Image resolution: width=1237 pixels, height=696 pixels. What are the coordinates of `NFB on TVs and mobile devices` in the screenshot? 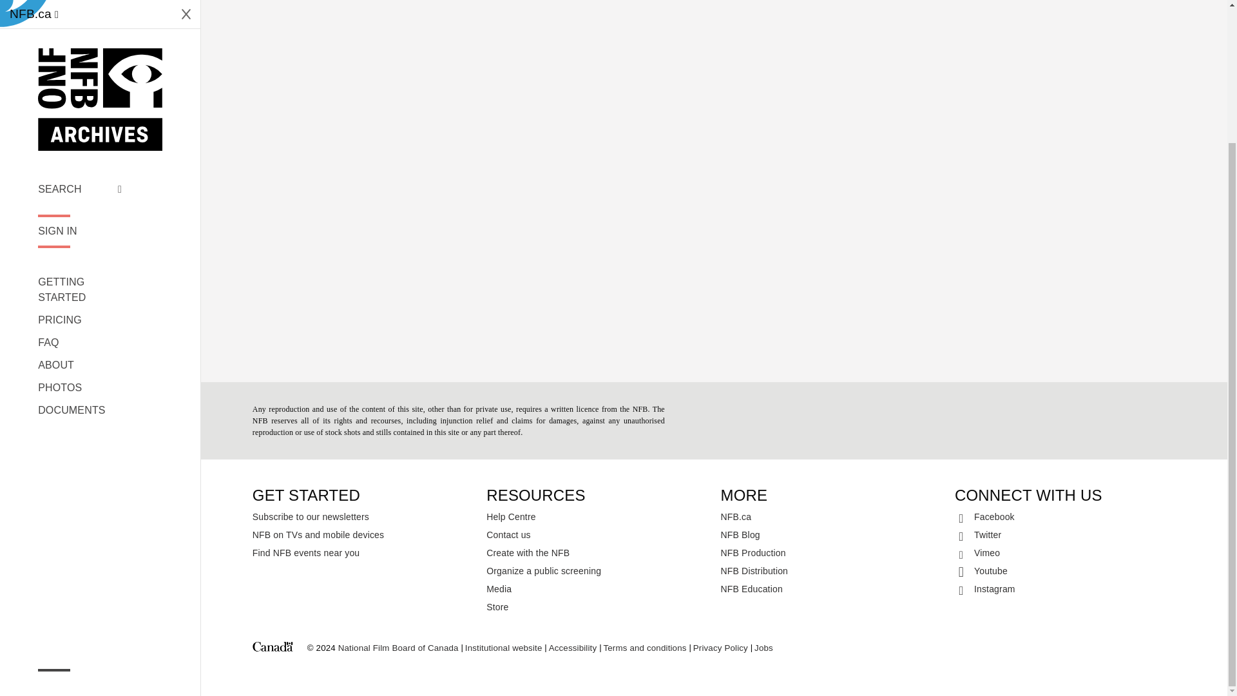 It's located at (363, 535).